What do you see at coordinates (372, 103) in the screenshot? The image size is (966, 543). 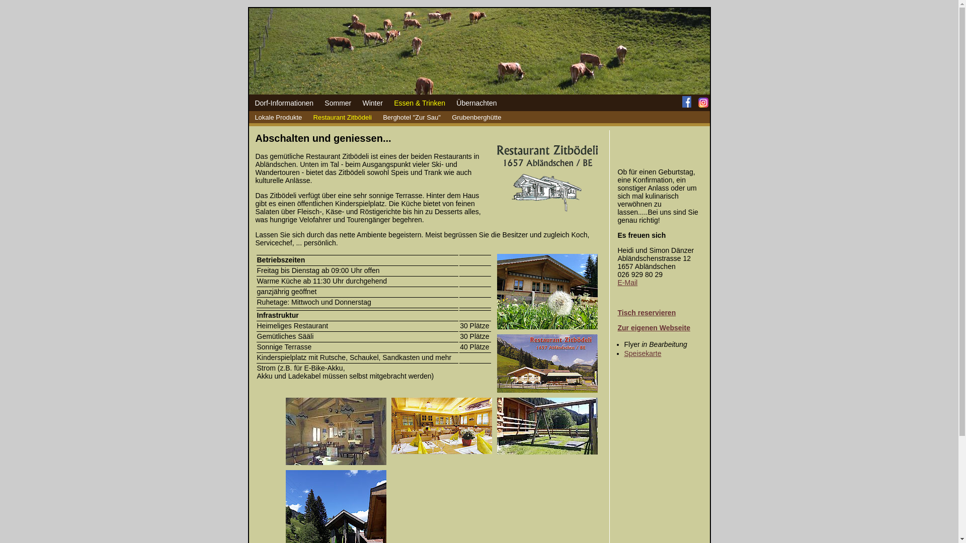 I see `Winter` at bounding box center [372, 103].